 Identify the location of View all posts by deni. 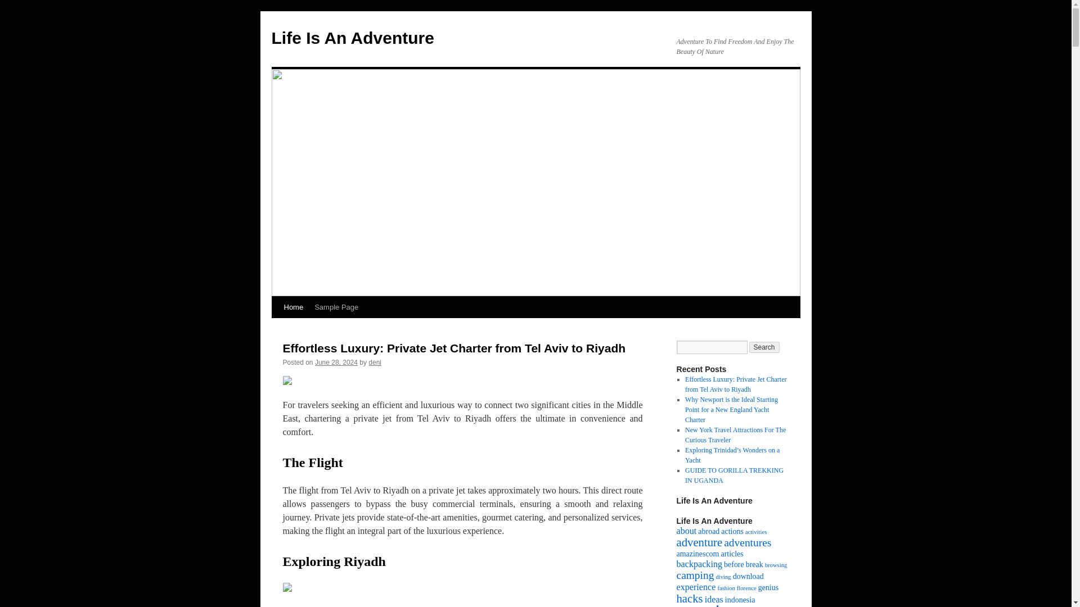
(375, 363).